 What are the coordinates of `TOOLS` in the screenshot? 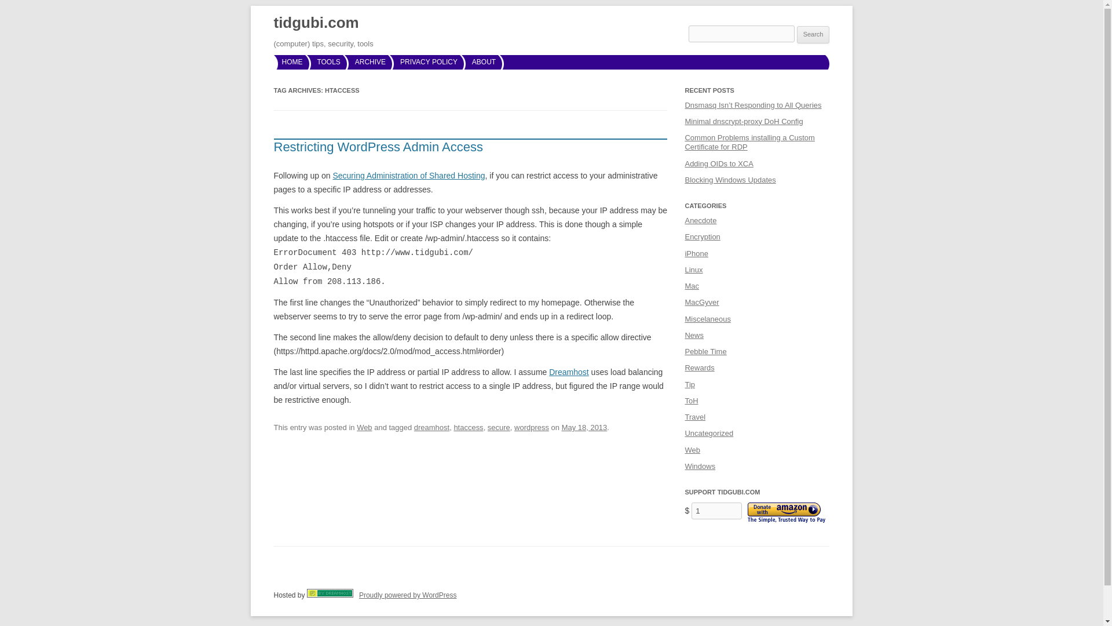 It's located at (328, 61).